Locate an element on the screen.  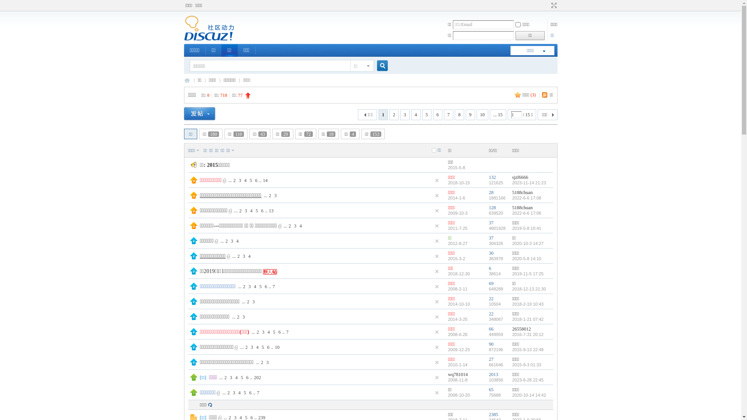
6 is located at coordinates (268, 347).